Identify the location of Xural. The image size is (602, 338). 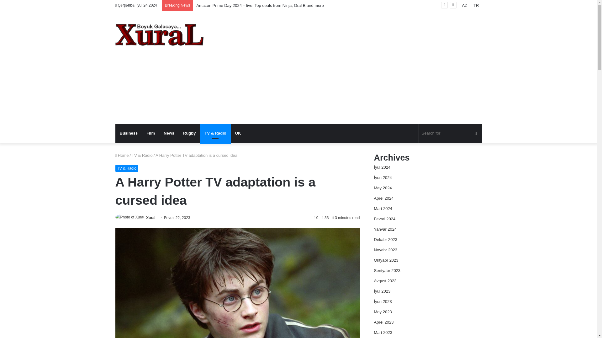
(150, 218).